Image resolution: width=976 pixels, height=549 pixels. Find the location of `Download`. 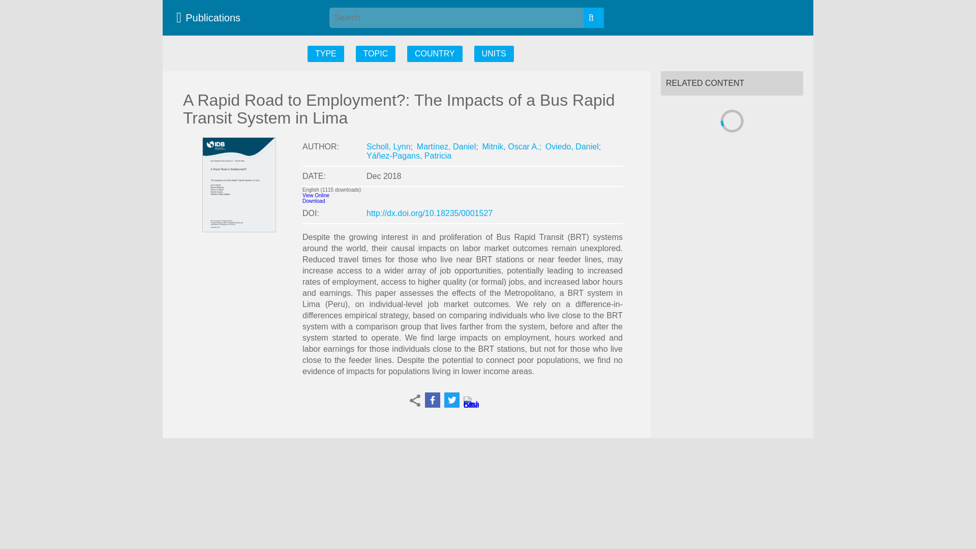

Download is located at coordinates (314, 200).